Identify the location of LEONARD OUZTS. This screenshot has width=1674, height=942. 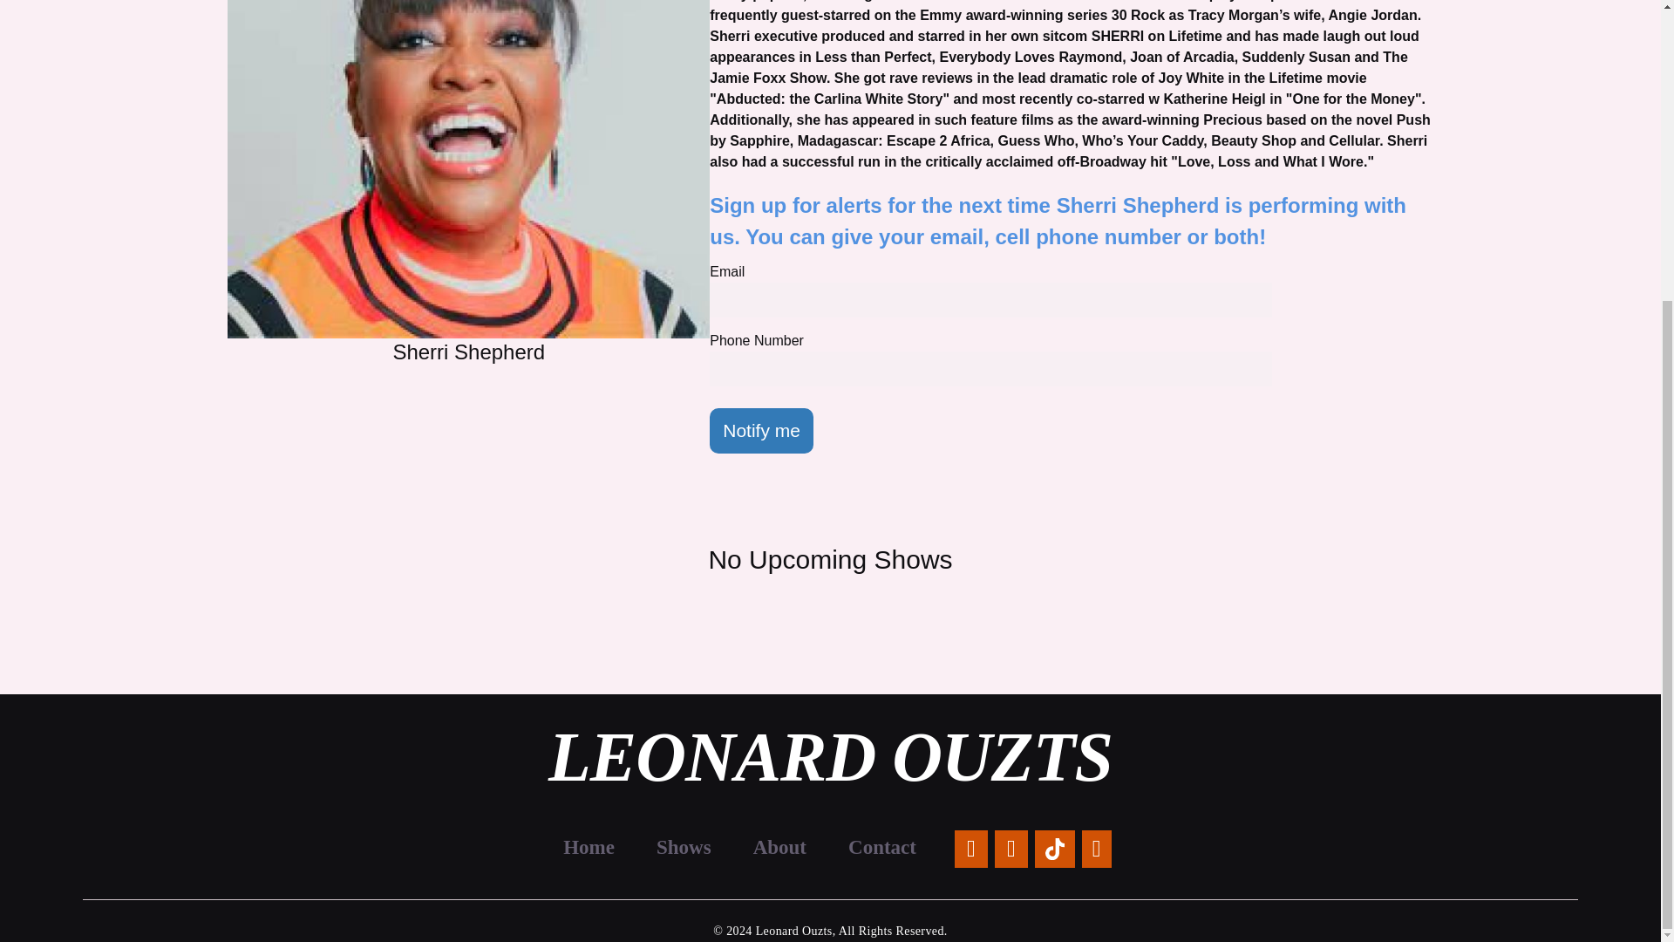
(830, 775).